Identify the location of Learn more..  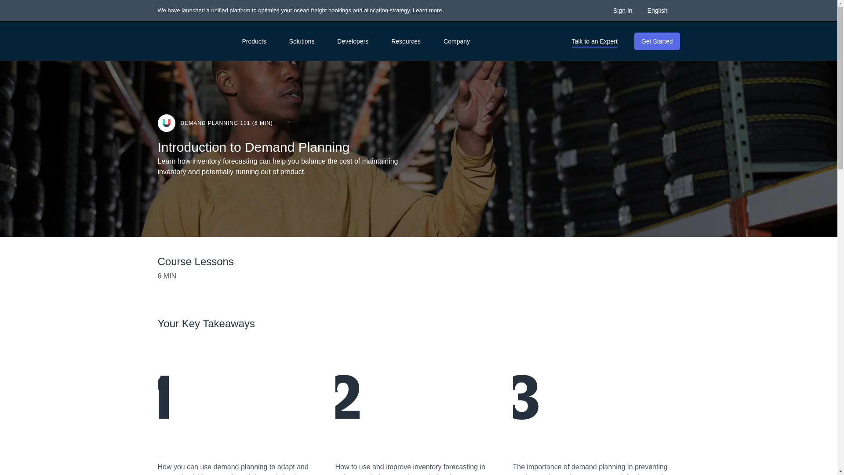
(428, 11).